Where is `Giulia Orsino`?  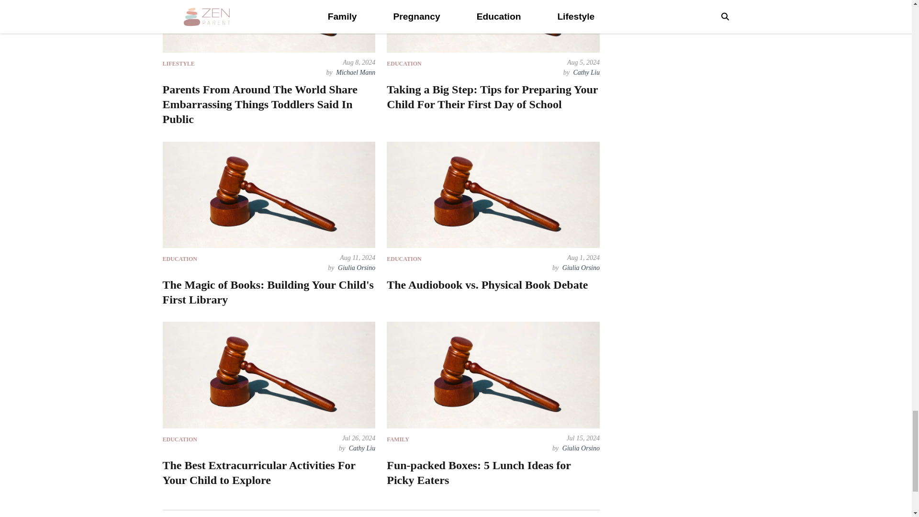 Giulia Orsino is located at coordinates (580, 268).